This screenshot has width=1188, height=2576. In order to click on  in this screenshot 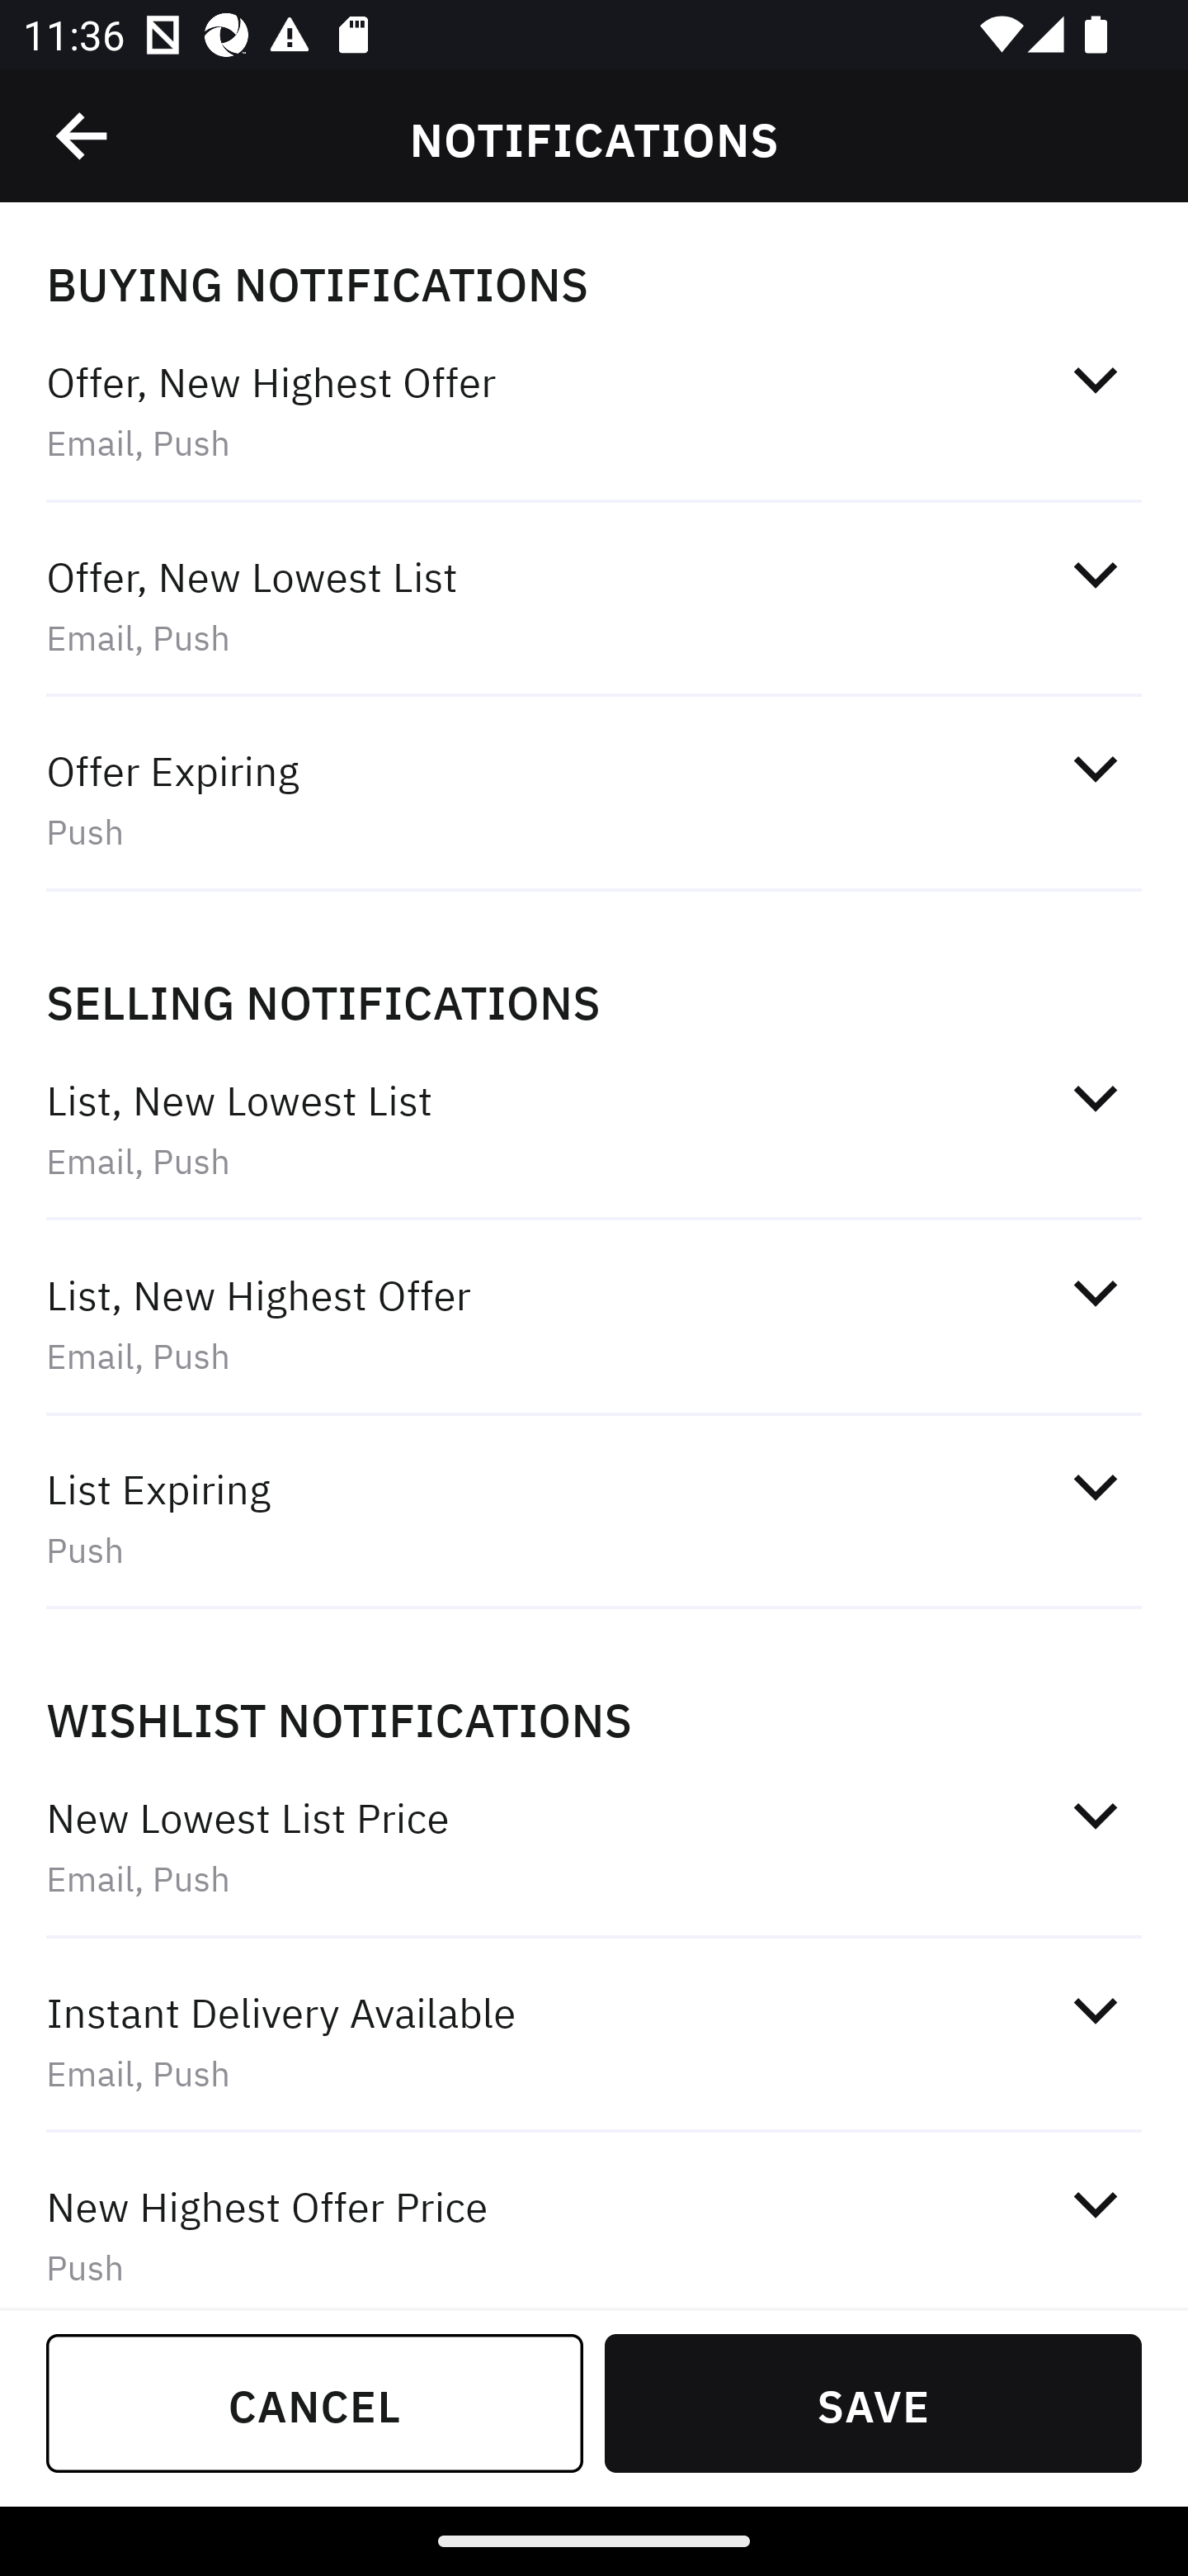, I will do `click(1095, 1293)`.